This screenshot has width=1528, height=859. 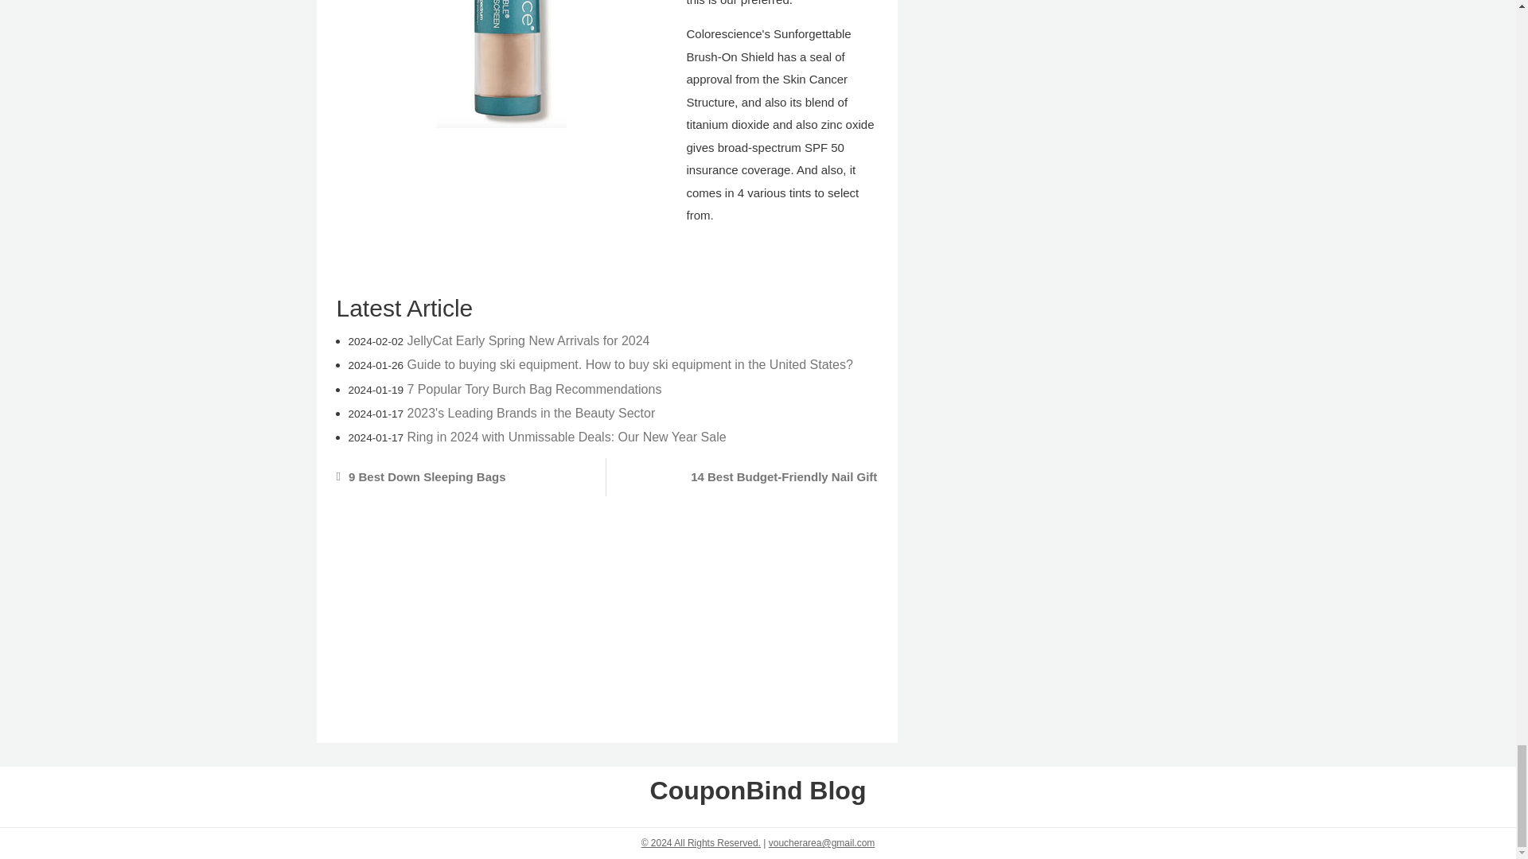 I want to click on Ring in 2024 with Unmissable Deals: Our New Year Sale, so click(x=567, y=437).